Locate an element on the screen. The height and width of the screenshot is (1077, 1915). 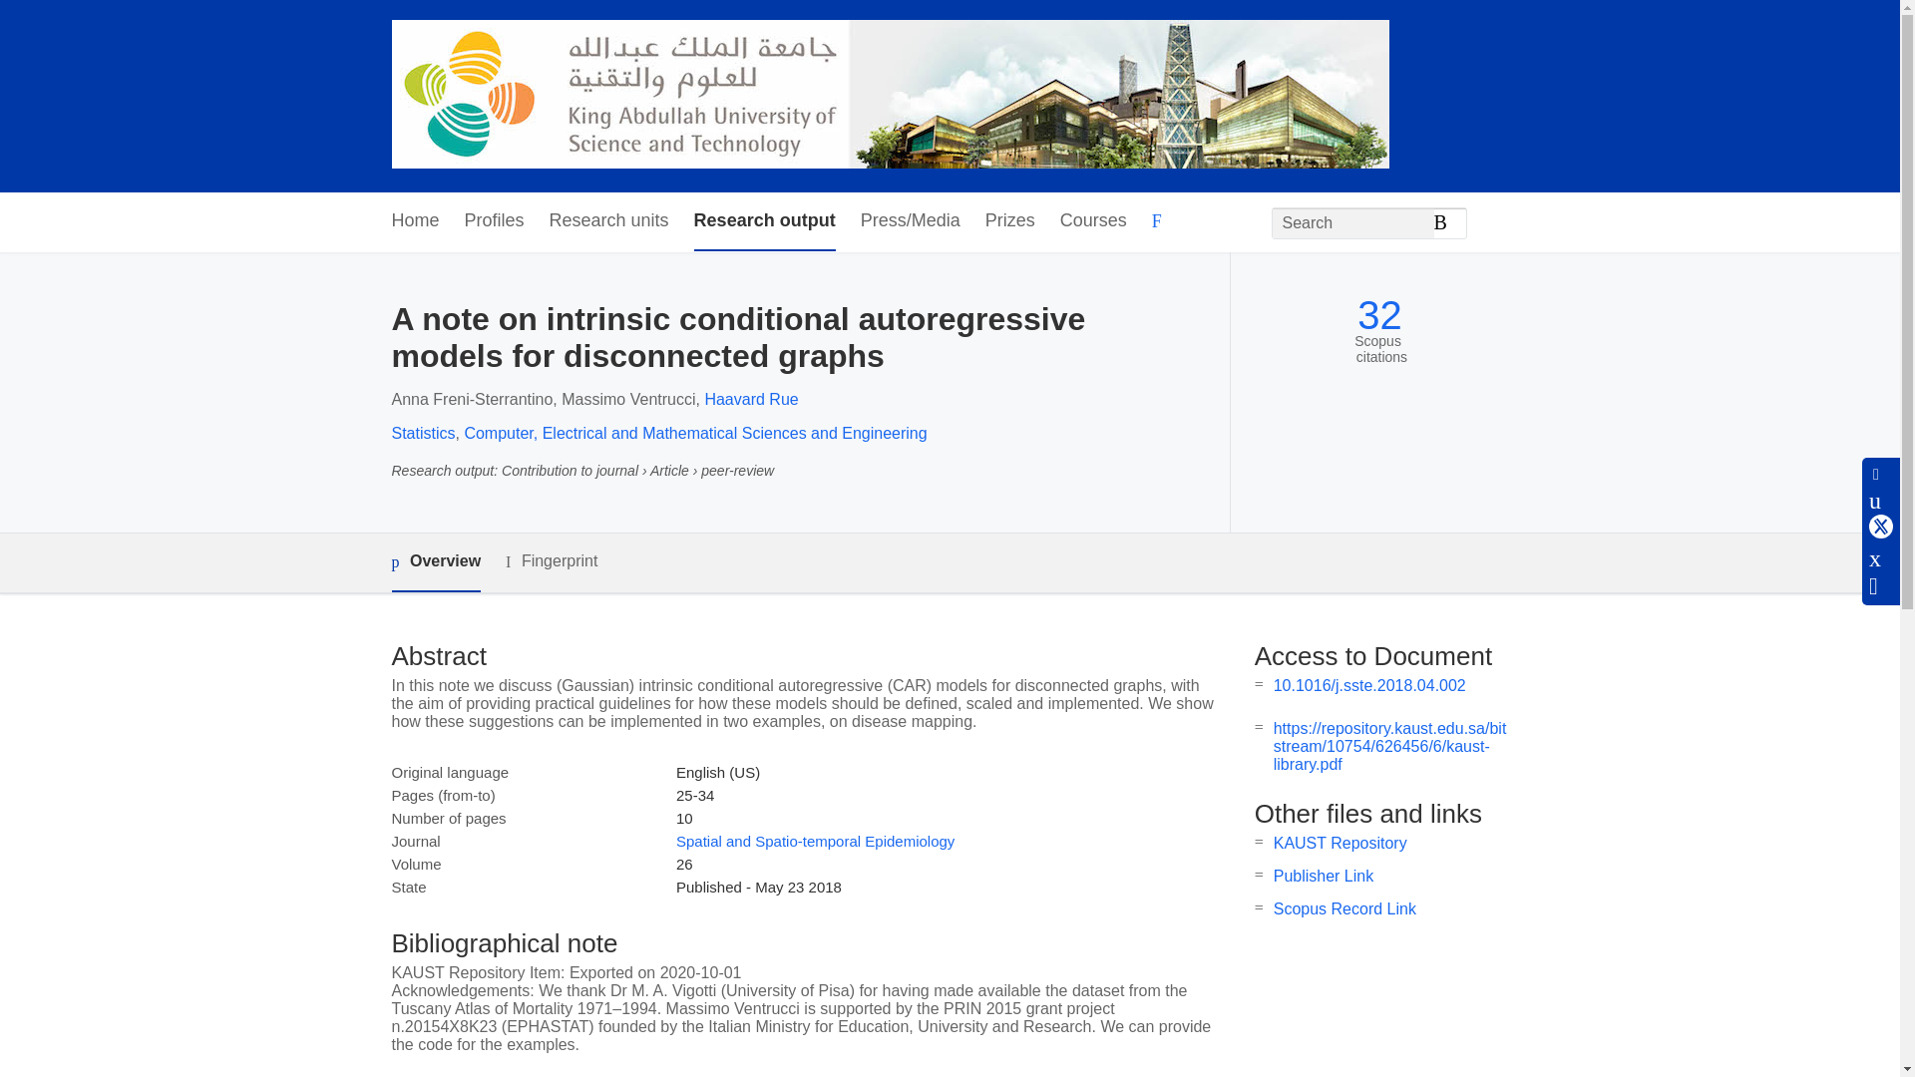
32 is located at coordinates (1379, 315).